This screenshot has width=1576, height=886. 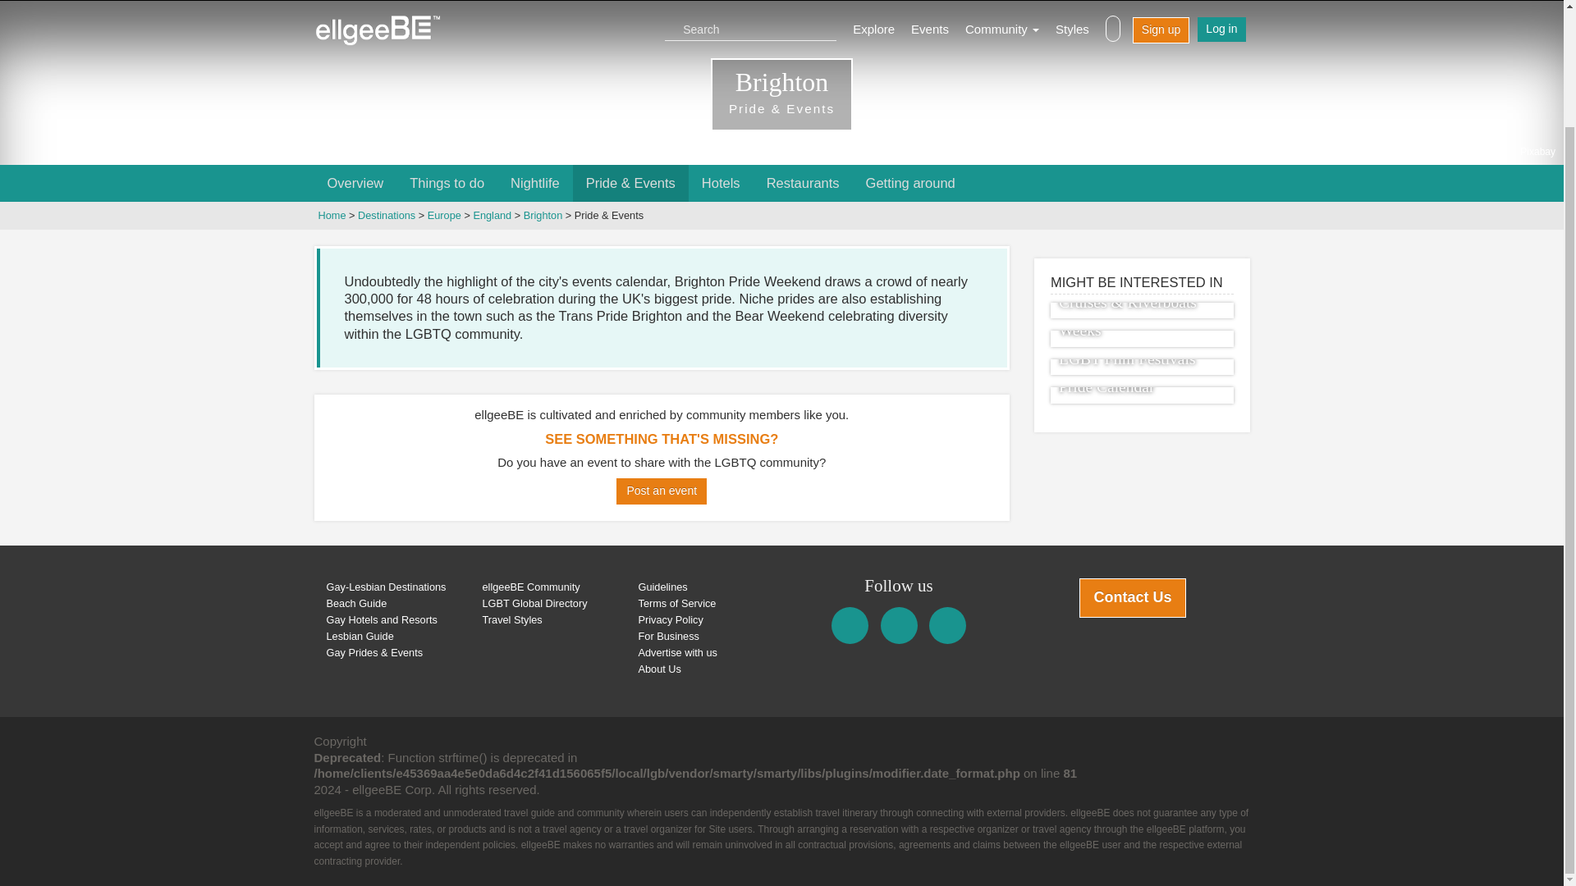 What do you see at coordinates (1538, 152) in the screenshot?
I see `Pixabay` at bounding box center [1538, 152].